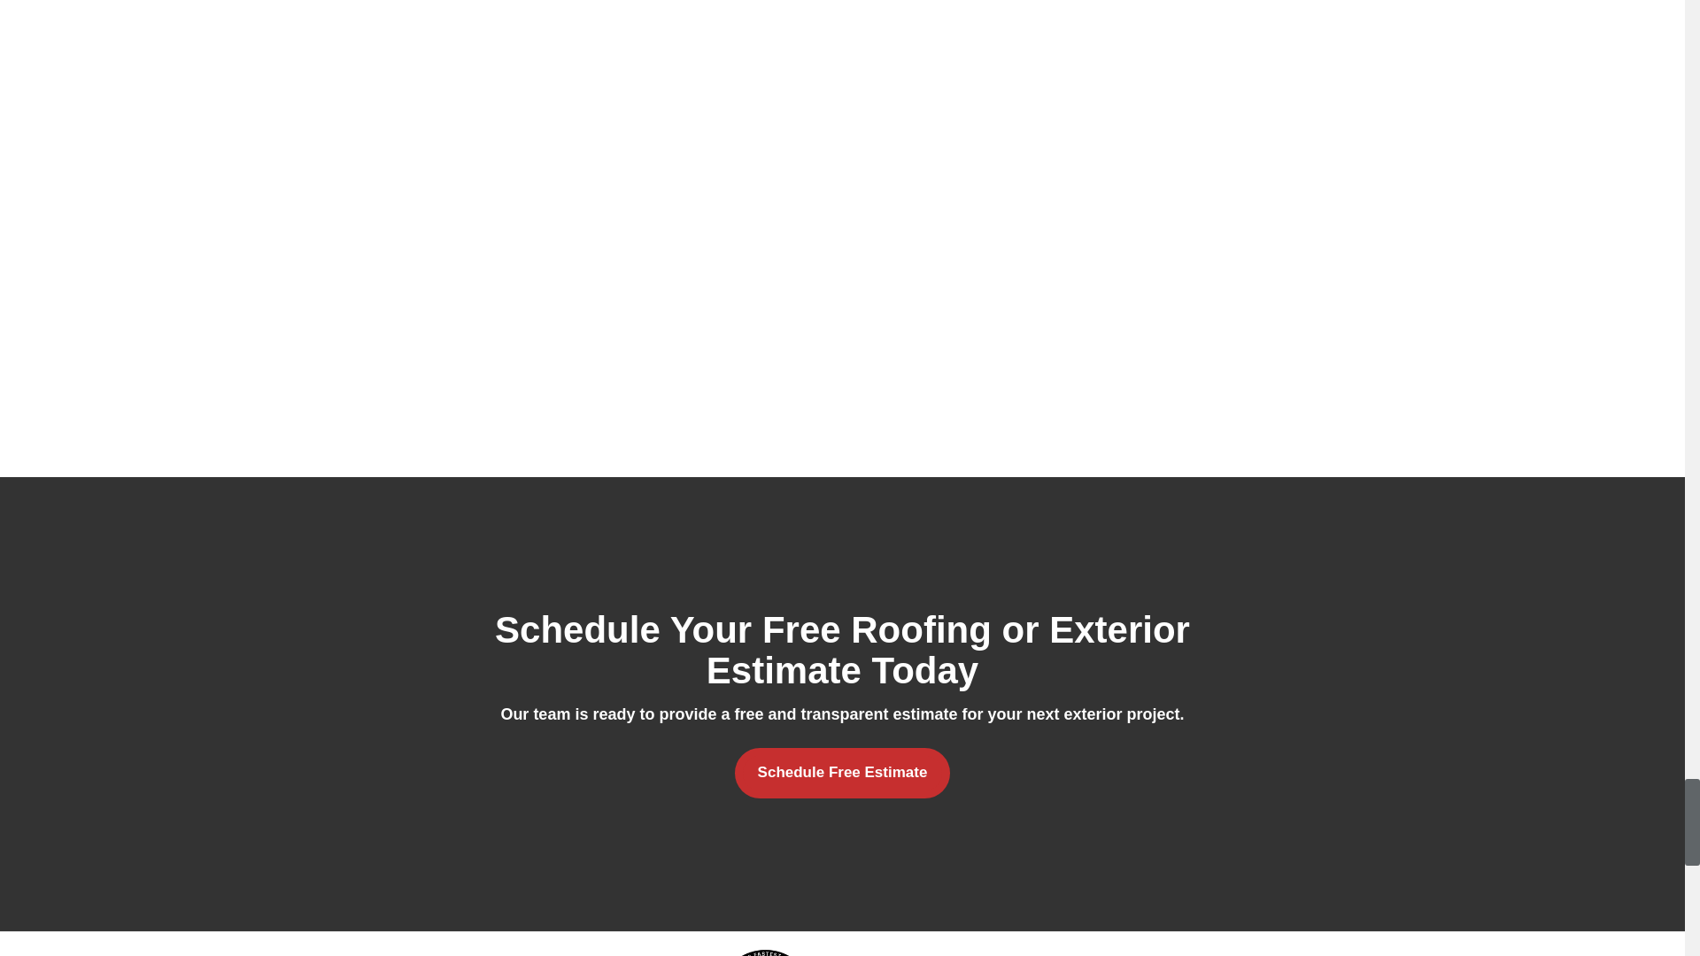 Image resolution: width=1700 pixels, height=956 pixels. Describe the element at coordinates (1075, 947) in the screenshot. I see `CertainTeed-5-Star` at that location.